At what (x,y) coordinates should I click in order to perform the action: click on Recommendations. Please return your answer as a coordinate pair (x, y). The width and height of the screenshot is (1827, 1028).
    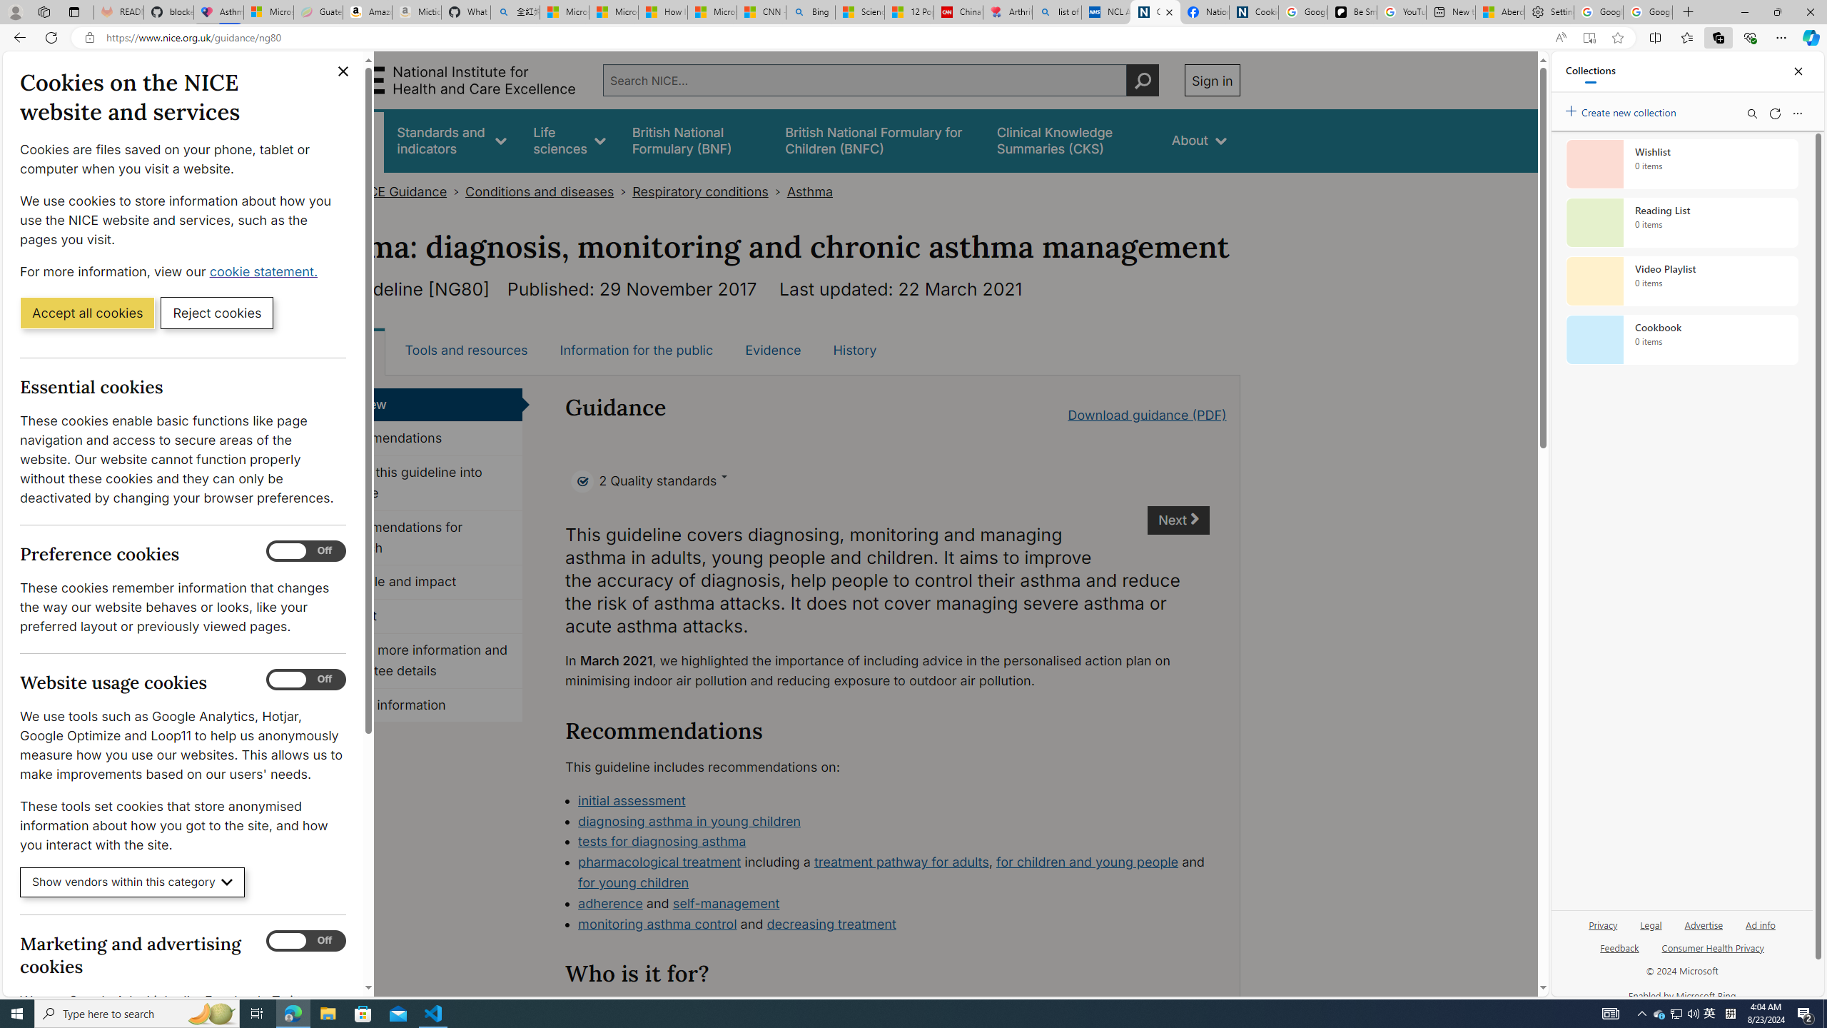
    Looking at the image, I should click on (419, 438).